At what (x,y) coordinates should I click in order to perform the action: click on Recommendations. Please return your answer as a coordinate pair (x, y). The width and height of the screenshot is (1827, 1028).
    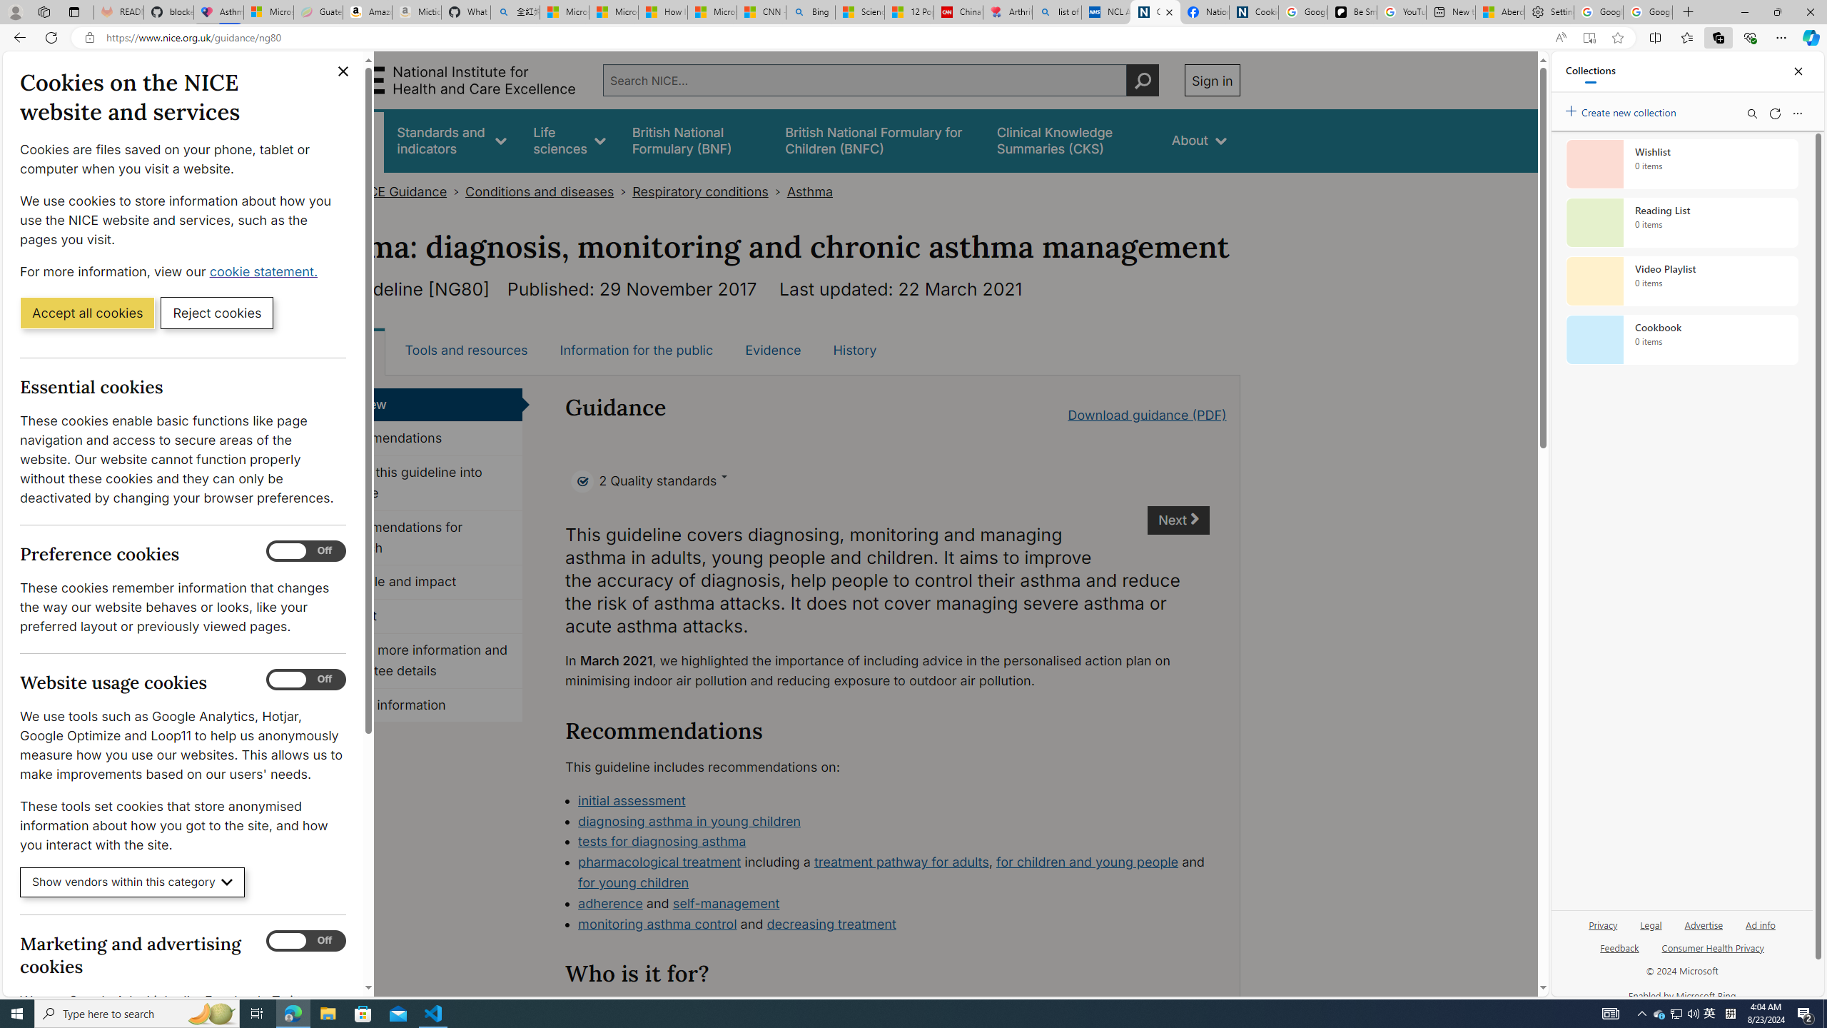
    Looking at the image, I should click on (419, 438).